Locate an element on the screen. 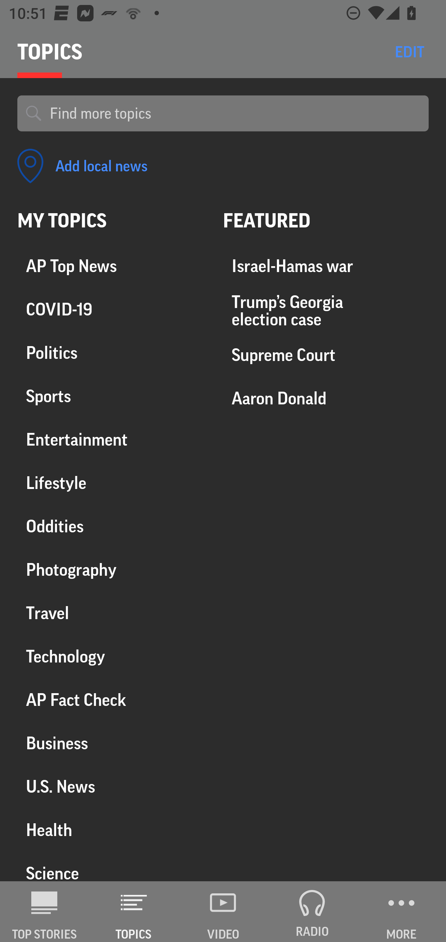  Science is located at coordinates (111, 866).